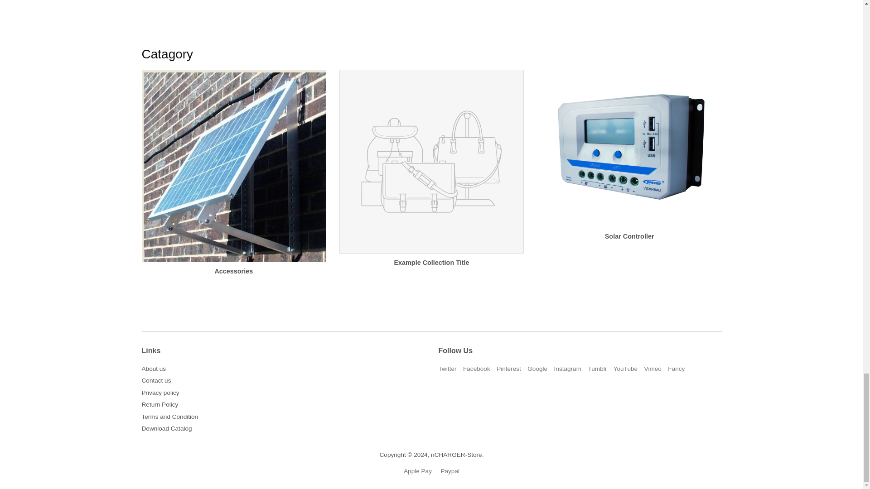 This screenshot has width=870, height=489. I want to click on nCHARGER-Store on Google Plus, so click(537, 369).